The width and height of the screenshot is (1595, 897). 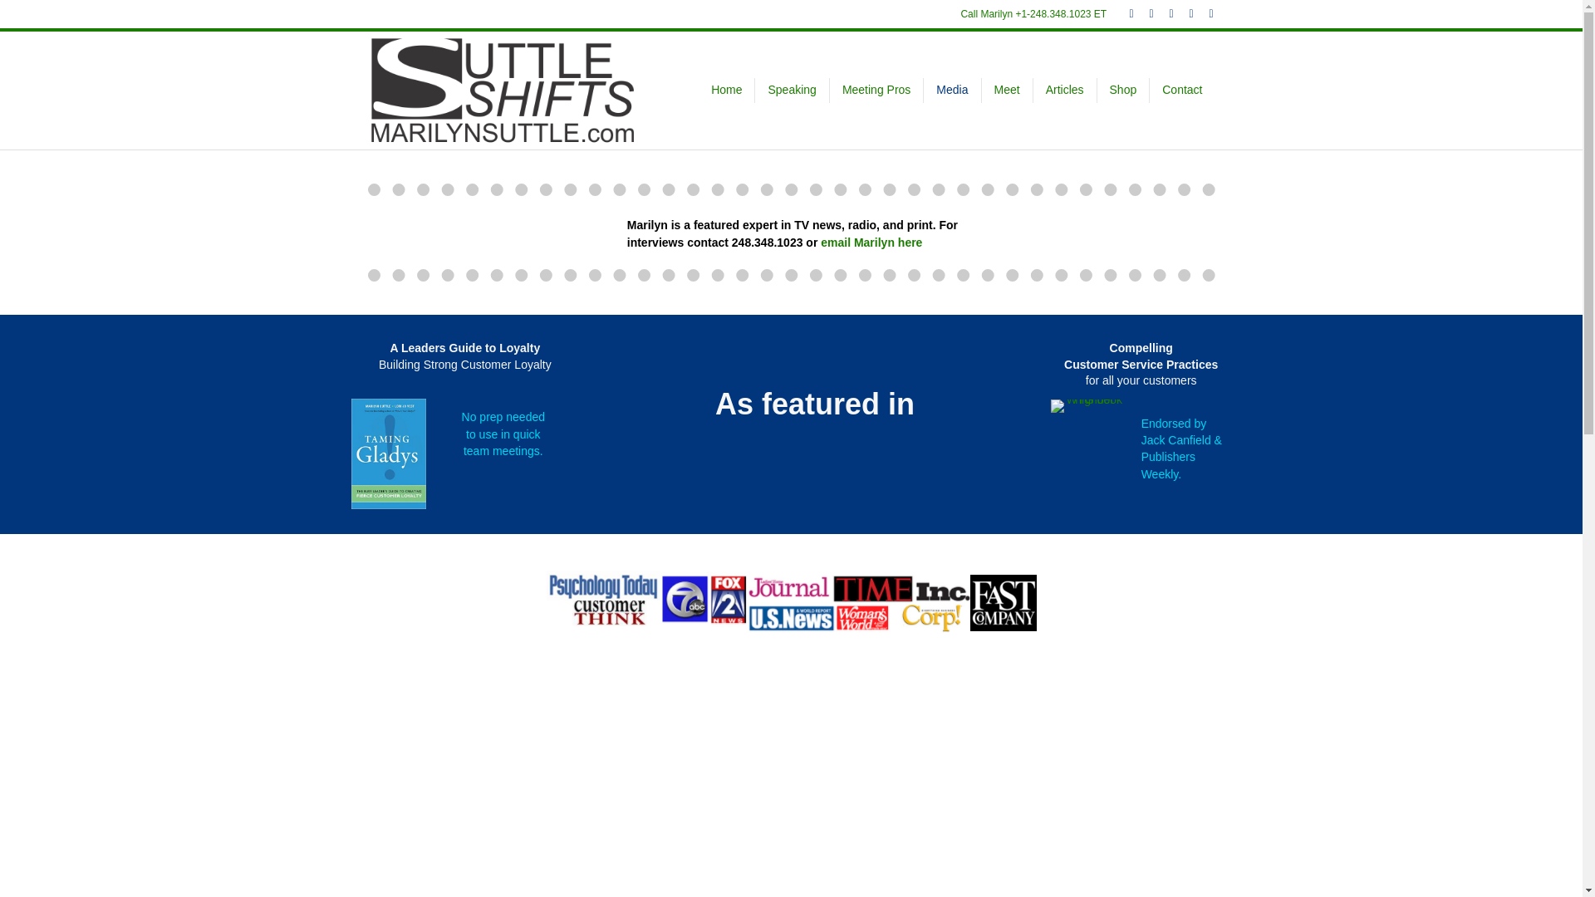 I want to click on Youtube, so click(x=1183, y=12).